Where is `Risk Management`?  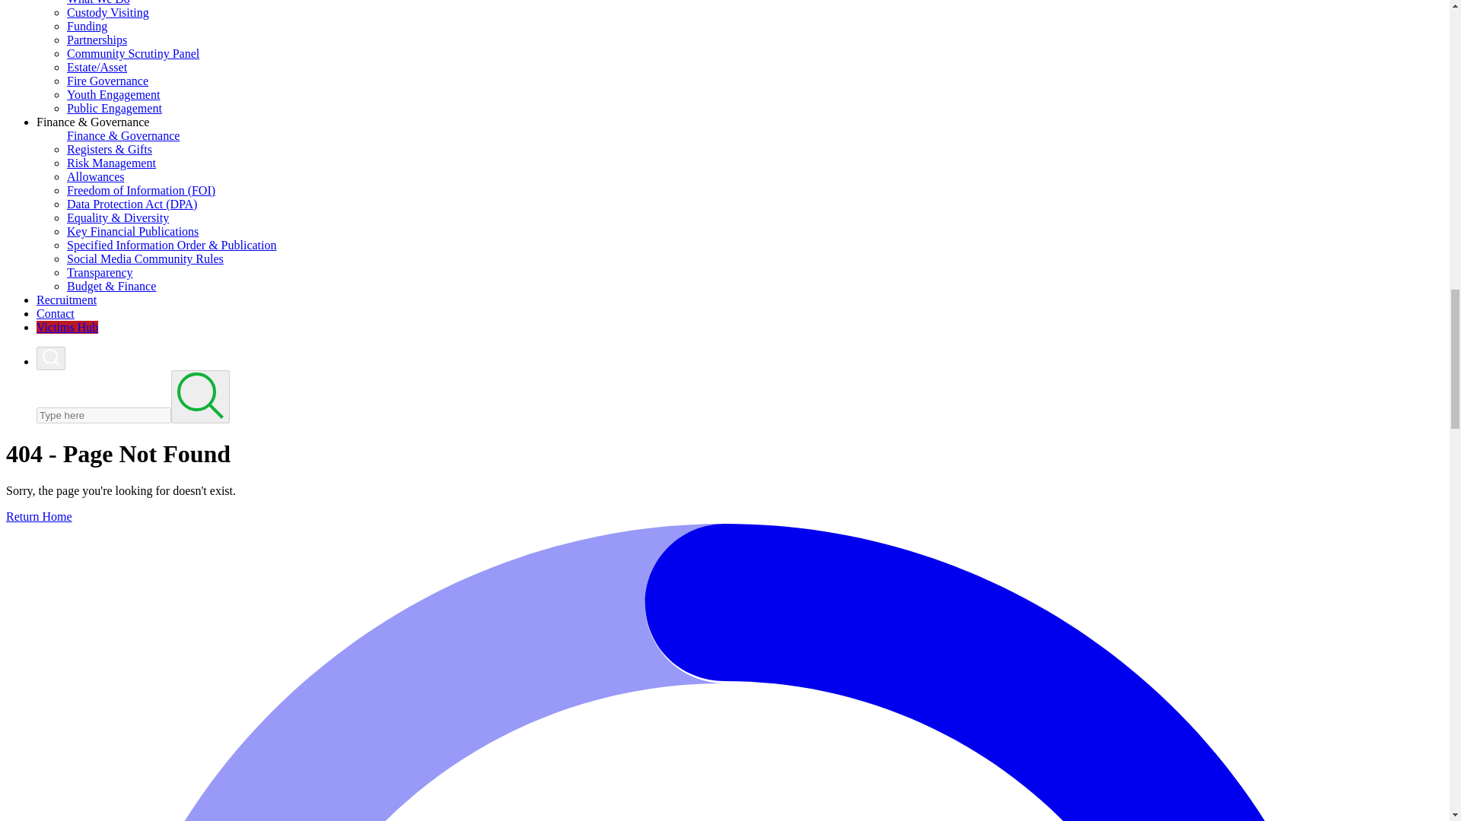
Risk Management is located at coordinates (111, 163).